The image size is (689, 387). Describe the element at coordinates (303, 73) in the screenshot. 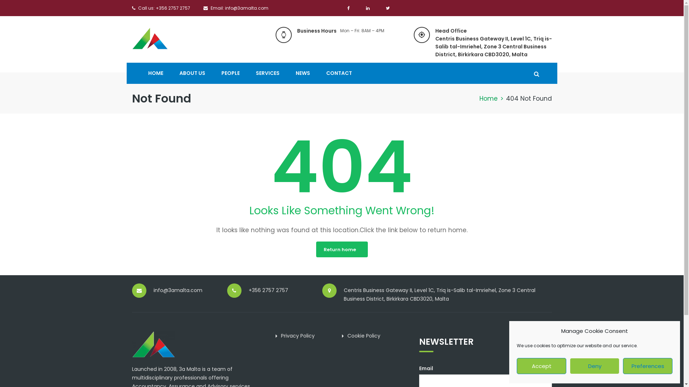

I see `NEWS` at that location.